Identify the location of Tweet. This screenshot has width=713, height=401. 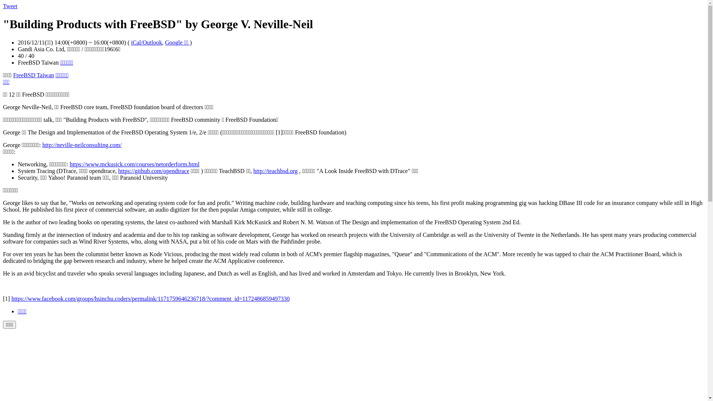
(10, 6).